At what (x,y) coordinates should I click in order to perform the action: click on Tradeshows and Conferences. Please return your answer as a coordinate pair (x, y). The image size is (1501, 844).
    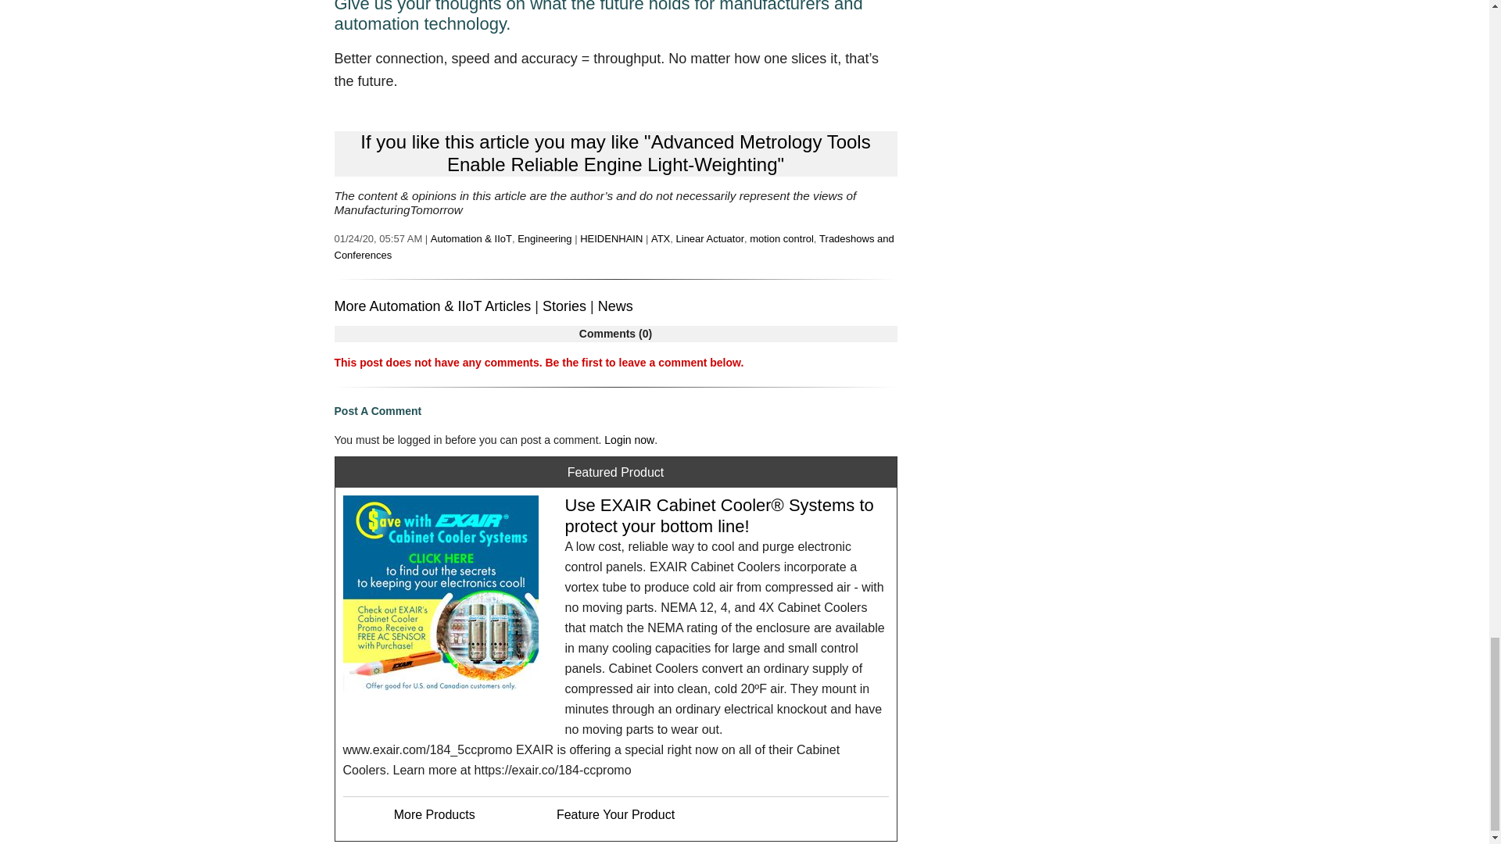
    Looking at the image, I should click on (614, 247).